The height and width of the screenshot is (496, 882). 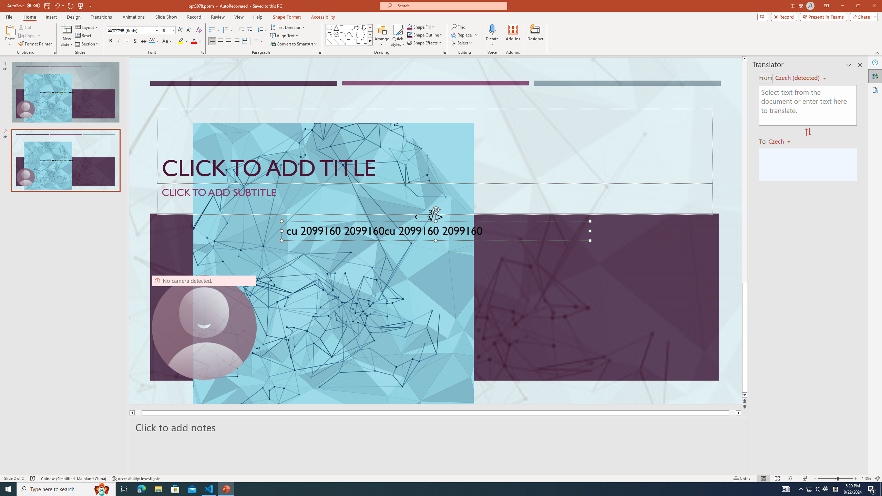 What do you see at coordinates (866, 478) in the screenshot?
I see `Zoom 140%` at bounding box center [866, 478].